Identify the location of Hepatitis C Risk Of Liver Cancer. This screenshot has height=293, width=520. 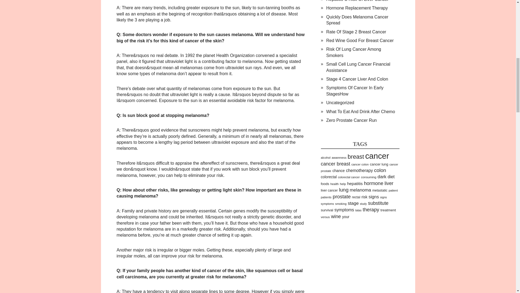
(357, 1).